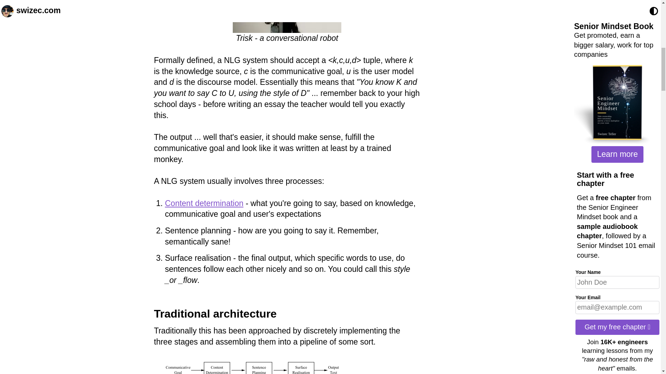  I want to click on Trisk - a conversational robot, so click(287, 17).